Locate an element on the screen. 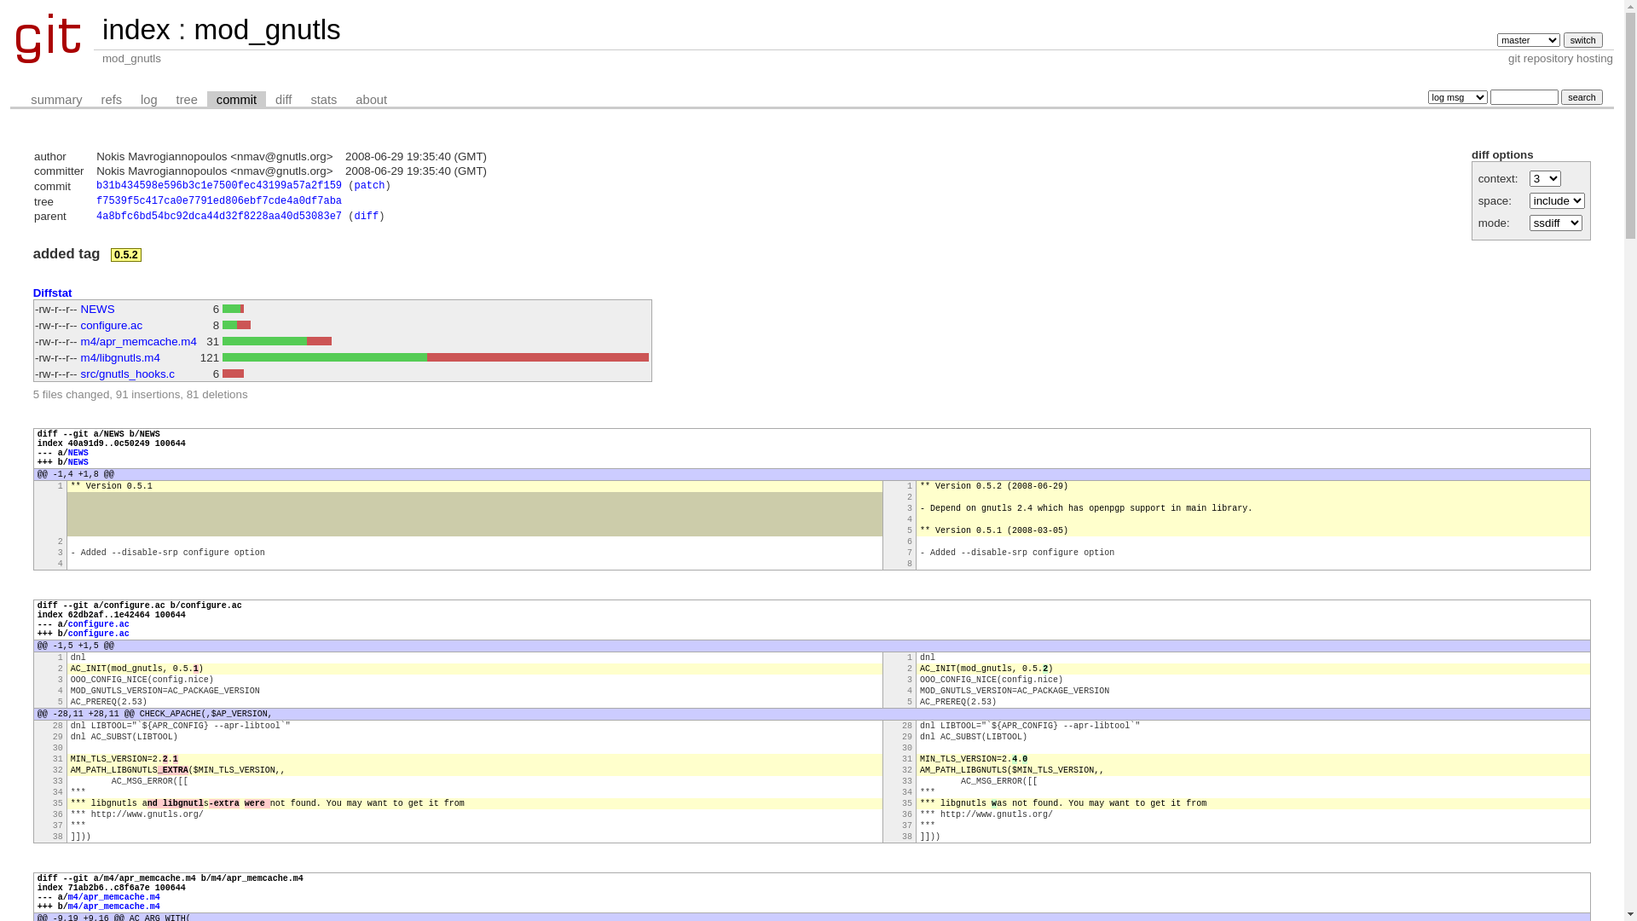  m4/apr_memcache.m4 is located at coordinates (139, 341).